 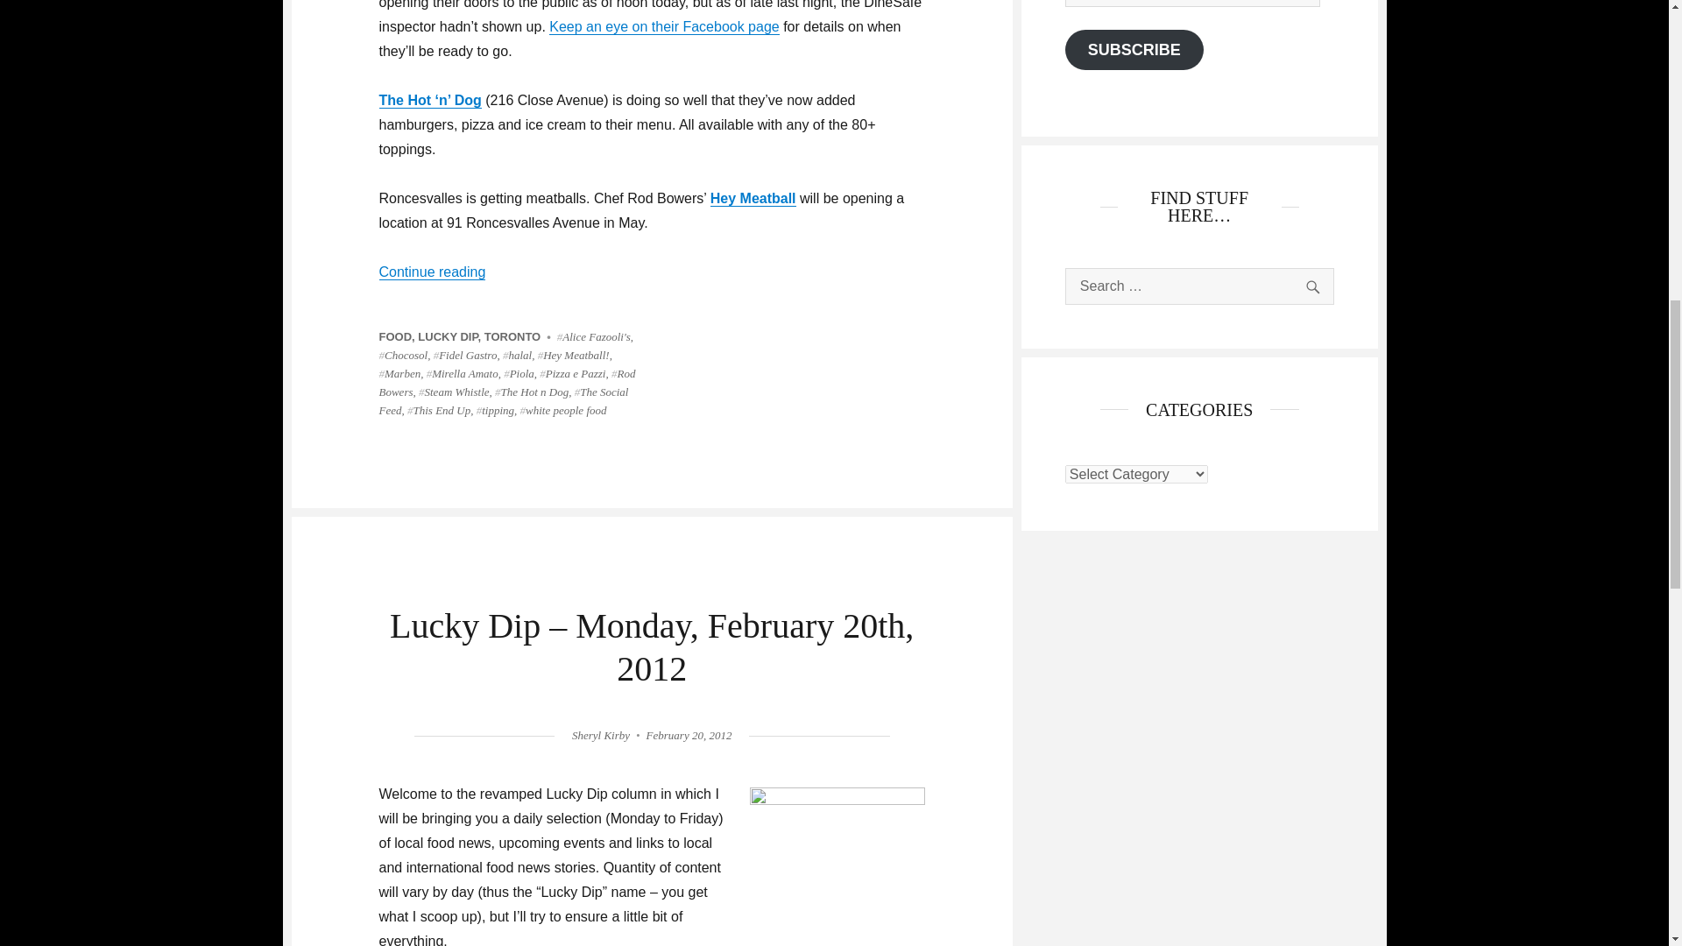 I want to click on white people food, so click(x=563, y=410).